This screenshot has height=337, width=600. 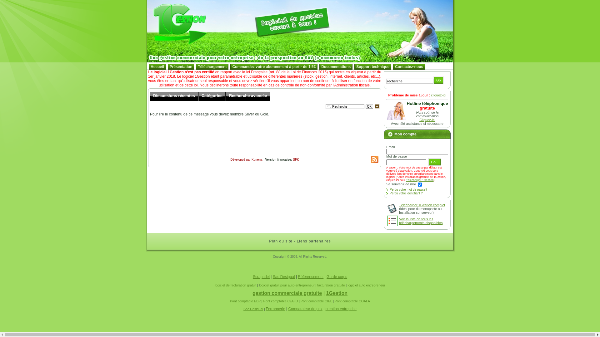 What do you see at coordinates (366, 285) in the screenshot?
I see `logiciel auto entrepreneur` at bounding box center [366, 285].